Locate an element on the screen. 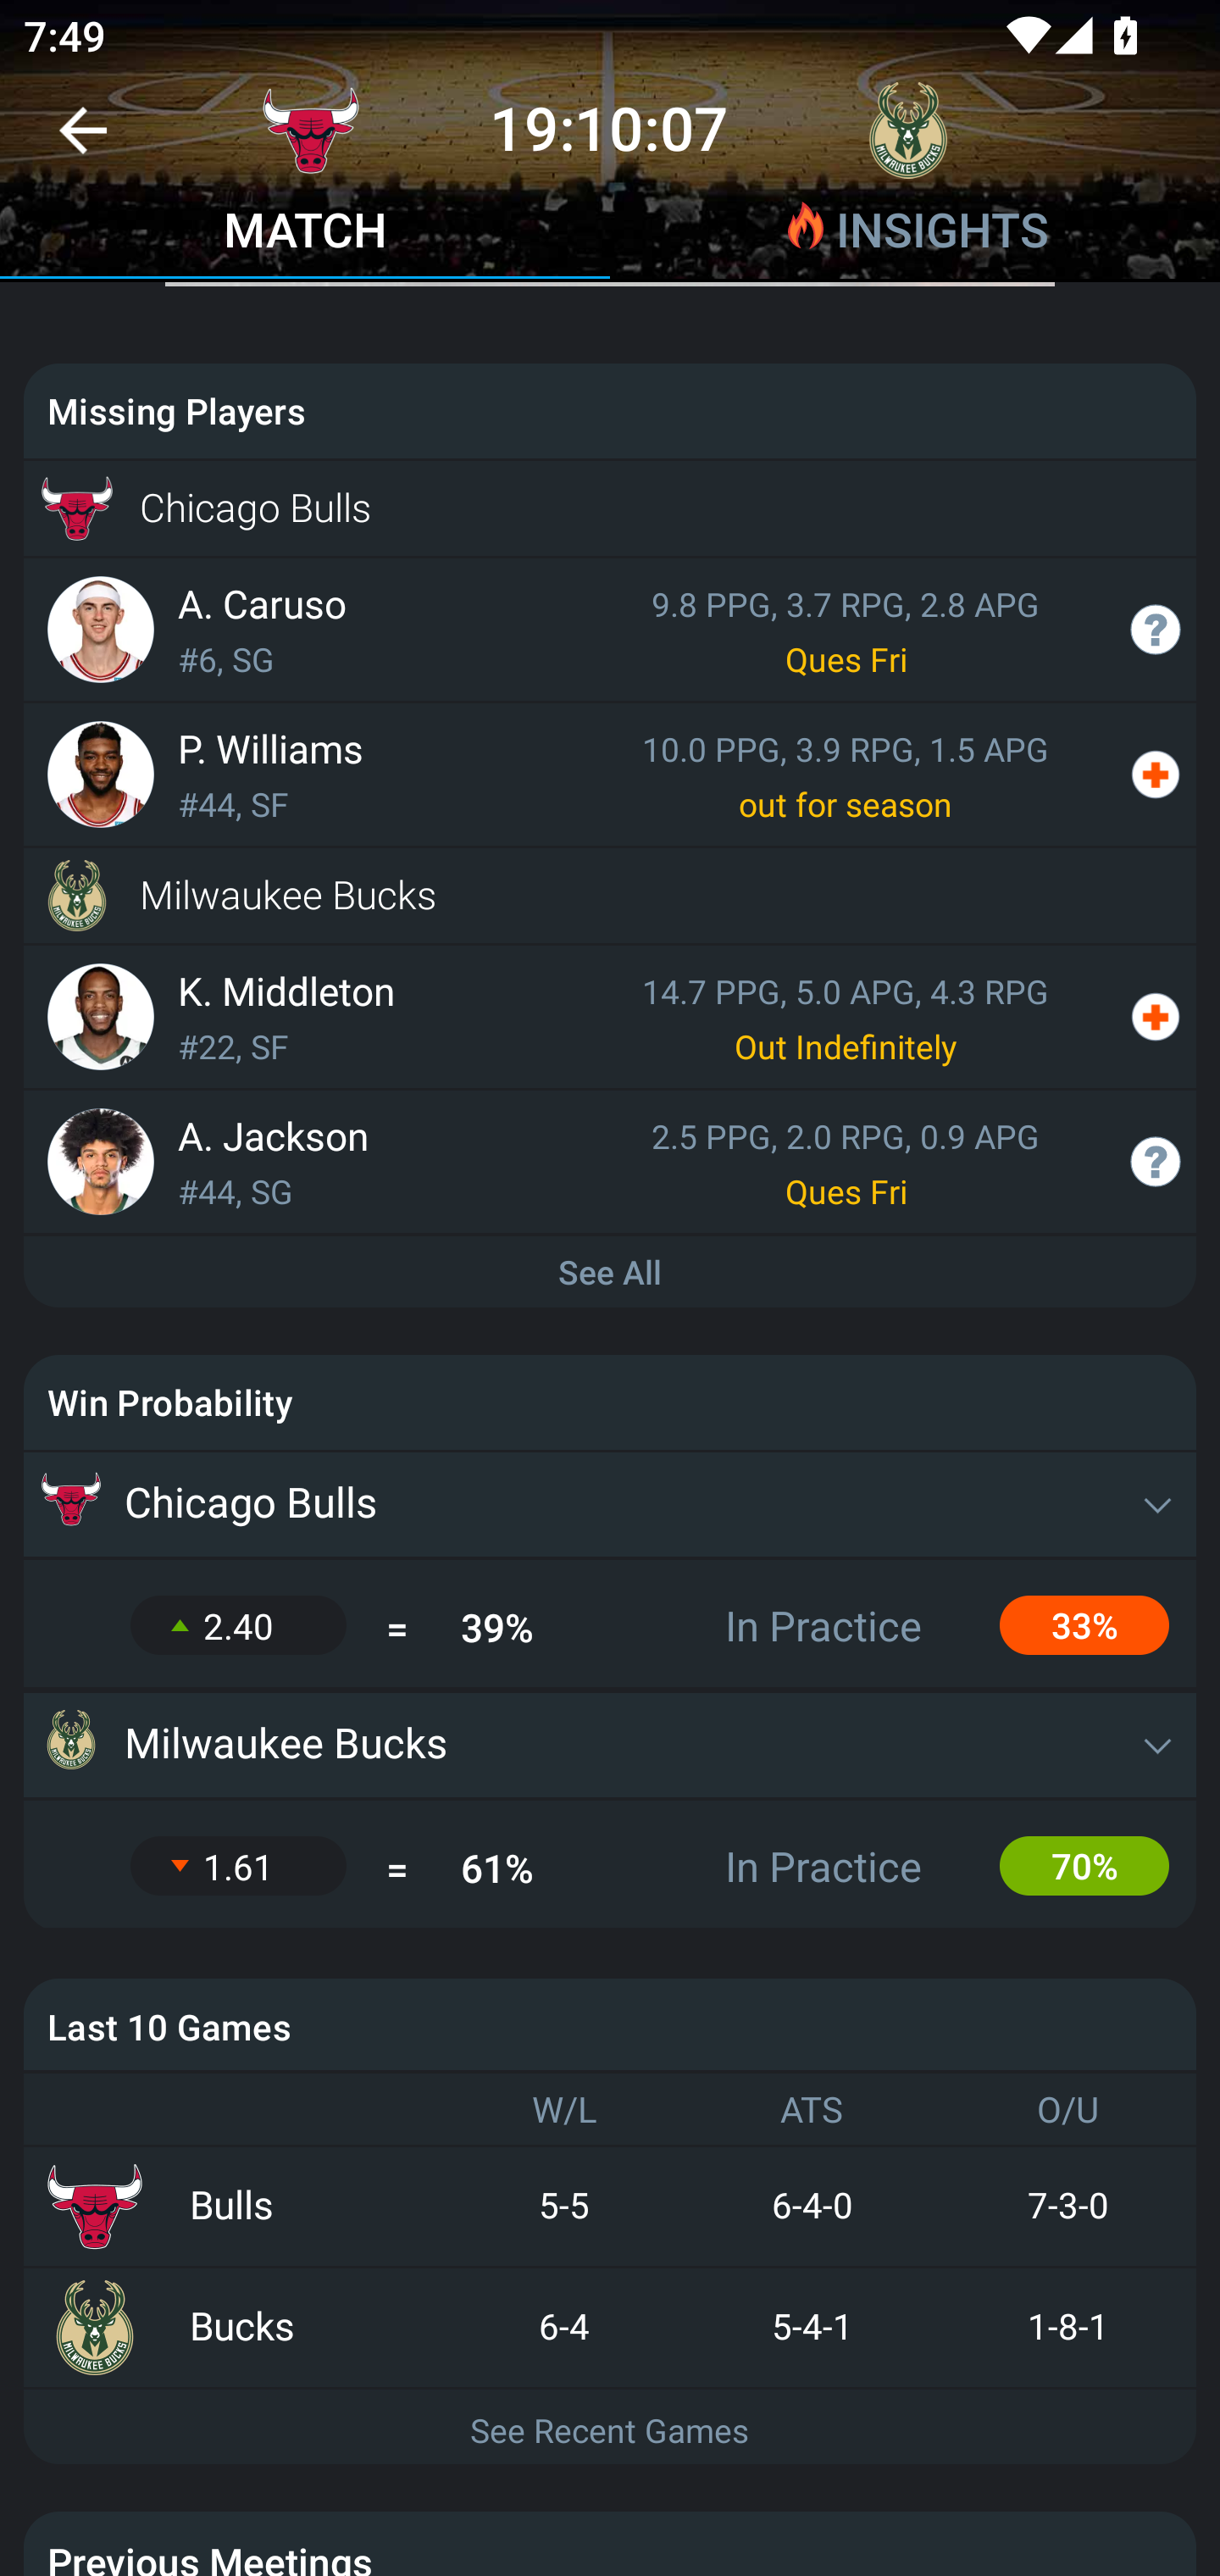 This screenshot has height=2576, width=1220. Missing Players is located at coordinates (610, 410).